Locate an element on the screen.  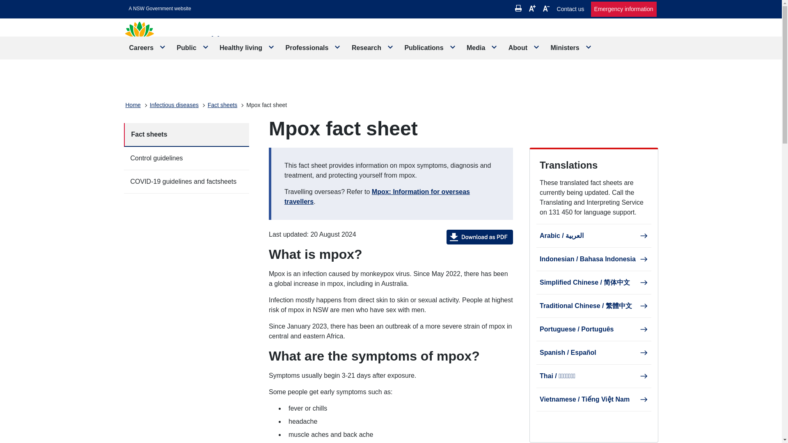
Decrease Font Size is located at coordinates (546, 8).